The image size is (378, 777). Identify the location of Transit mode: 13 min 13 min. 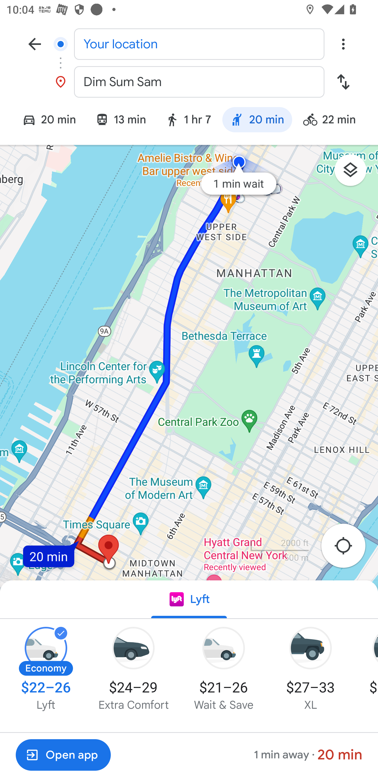
(120, 121).